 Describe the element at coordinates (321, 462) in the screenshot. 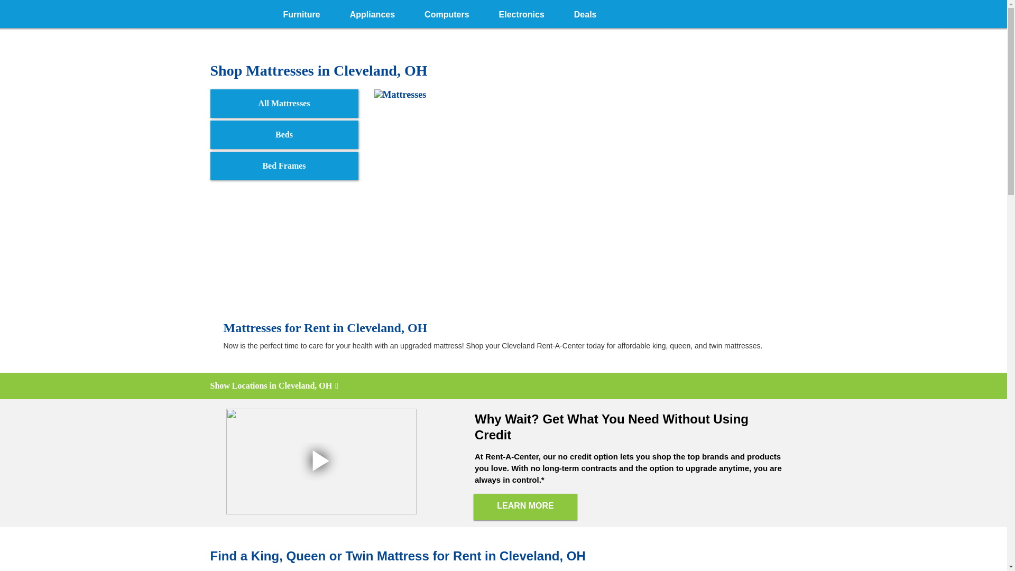

I see `Video` at that location.